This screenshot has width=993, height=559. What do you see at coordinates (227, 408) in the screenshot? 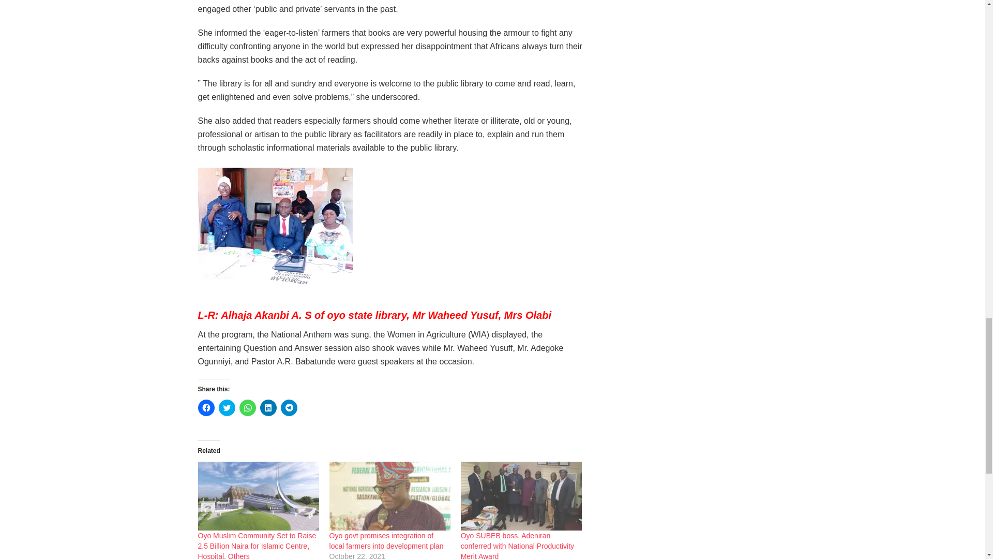
I see `Click to share on Twitter` at bounding box center [227, 408].